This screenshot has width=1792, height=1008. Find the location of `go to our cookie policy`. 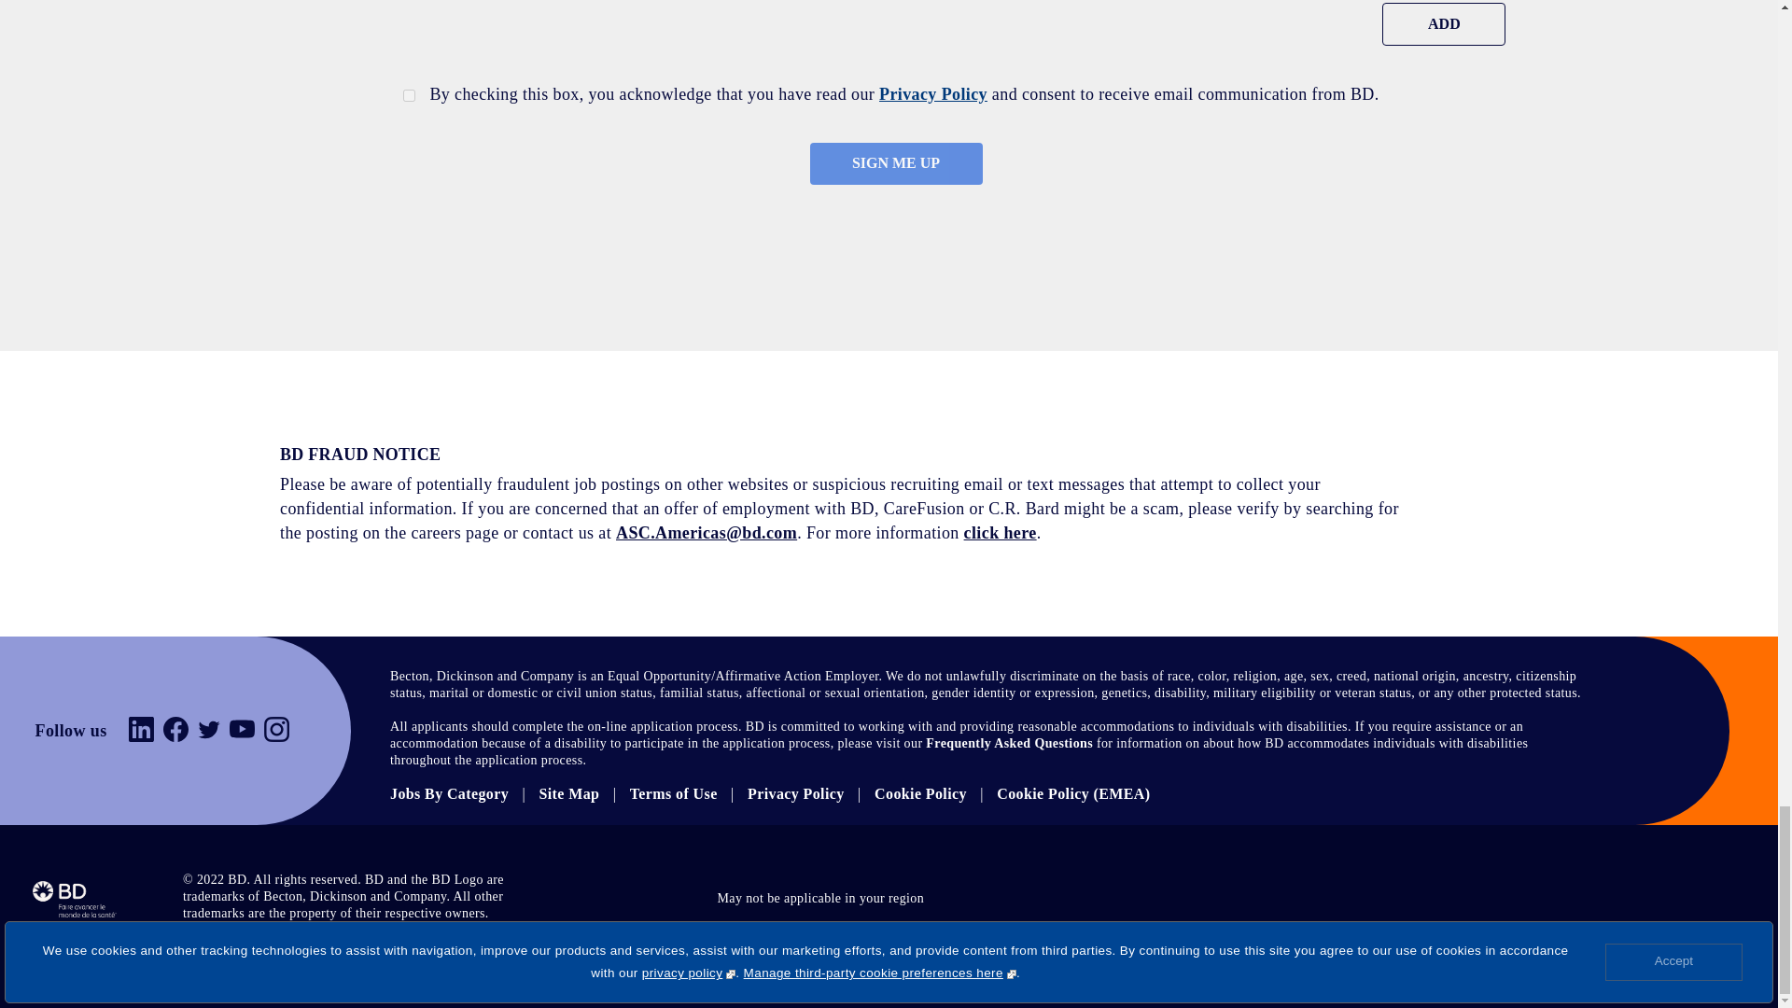

go to our cookie policy is located at coordinates (920, 793).